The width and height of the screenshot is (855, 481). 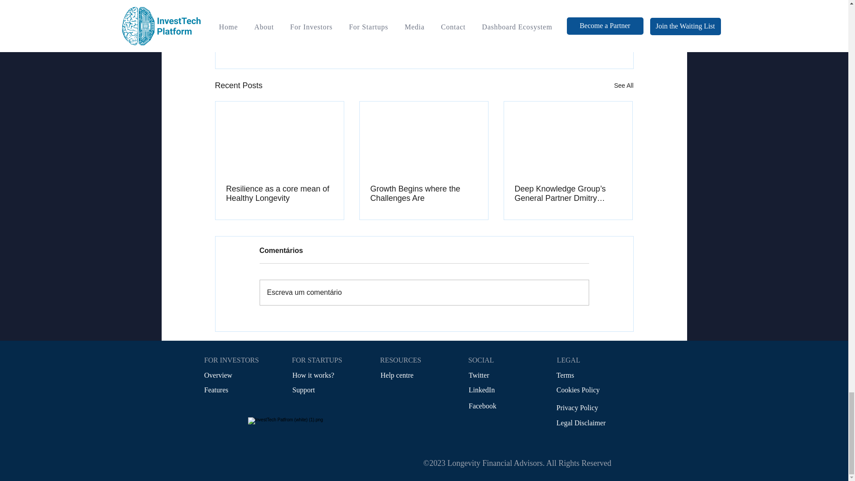 What do you see at coordinates (423, 193) in the screenshot?
I see `Growth Begins where the Challenges Are` at bounding box center [423, 193].